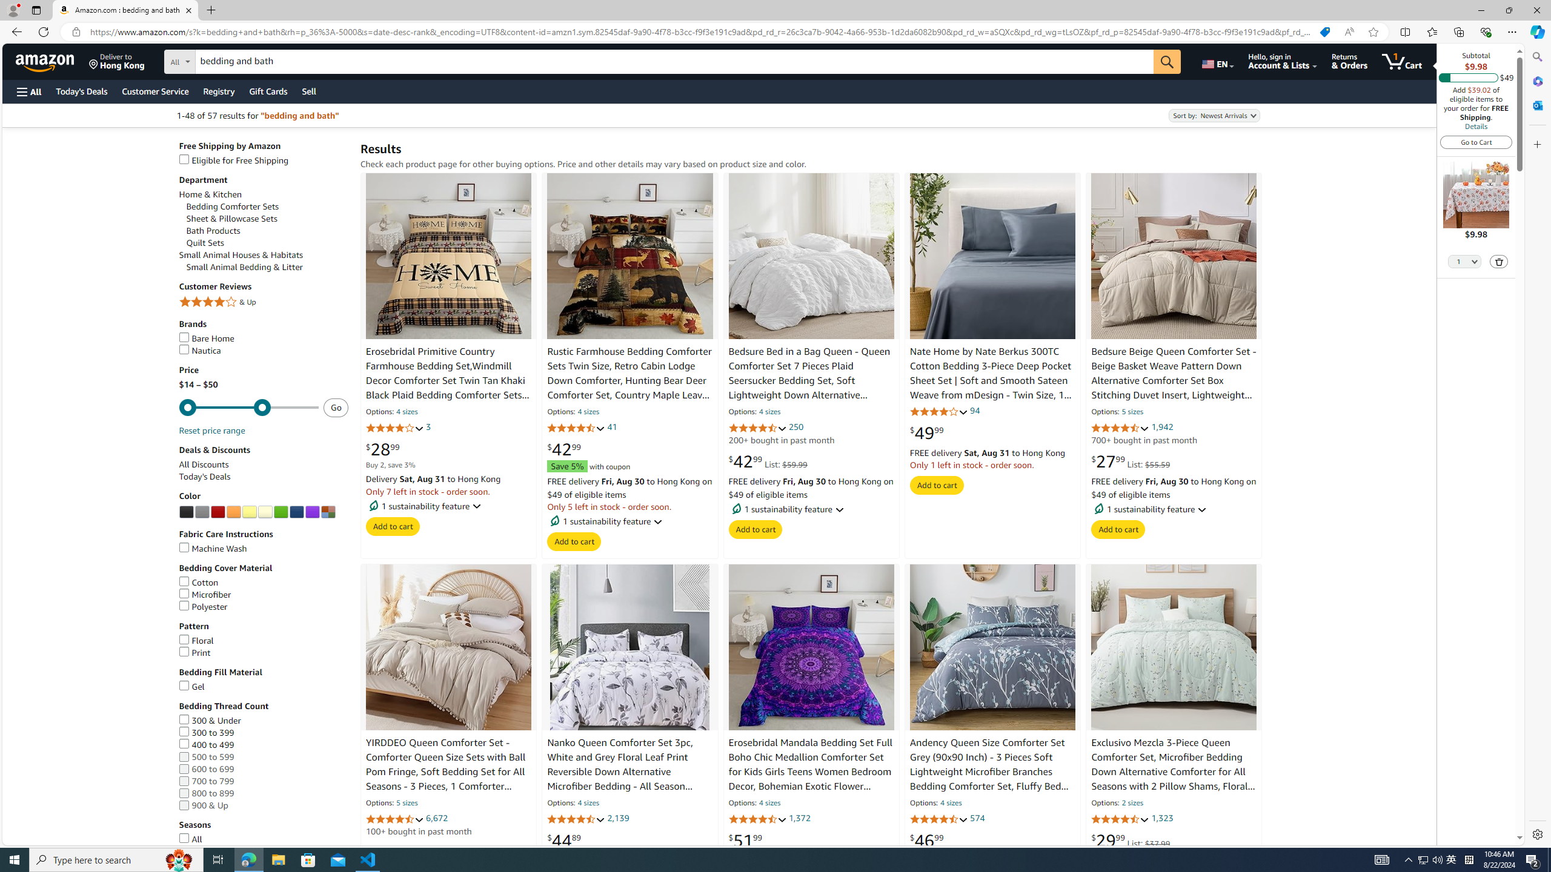 The height and width of the screenshot is (872, 1551). Describe the element at coordinates (746, 841) in the screenshot. I see `$51.99` at that location.